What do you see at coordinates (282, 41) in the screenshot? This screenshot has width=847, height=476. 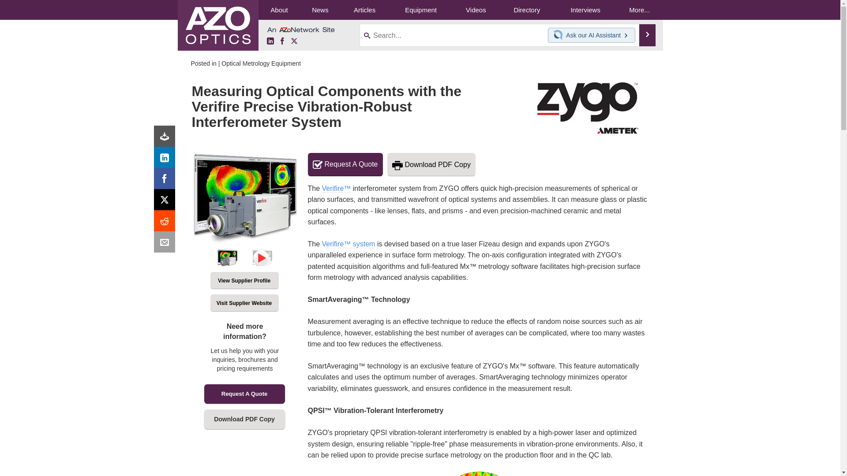 I see `Facebook` at bounding box center [282, 41].